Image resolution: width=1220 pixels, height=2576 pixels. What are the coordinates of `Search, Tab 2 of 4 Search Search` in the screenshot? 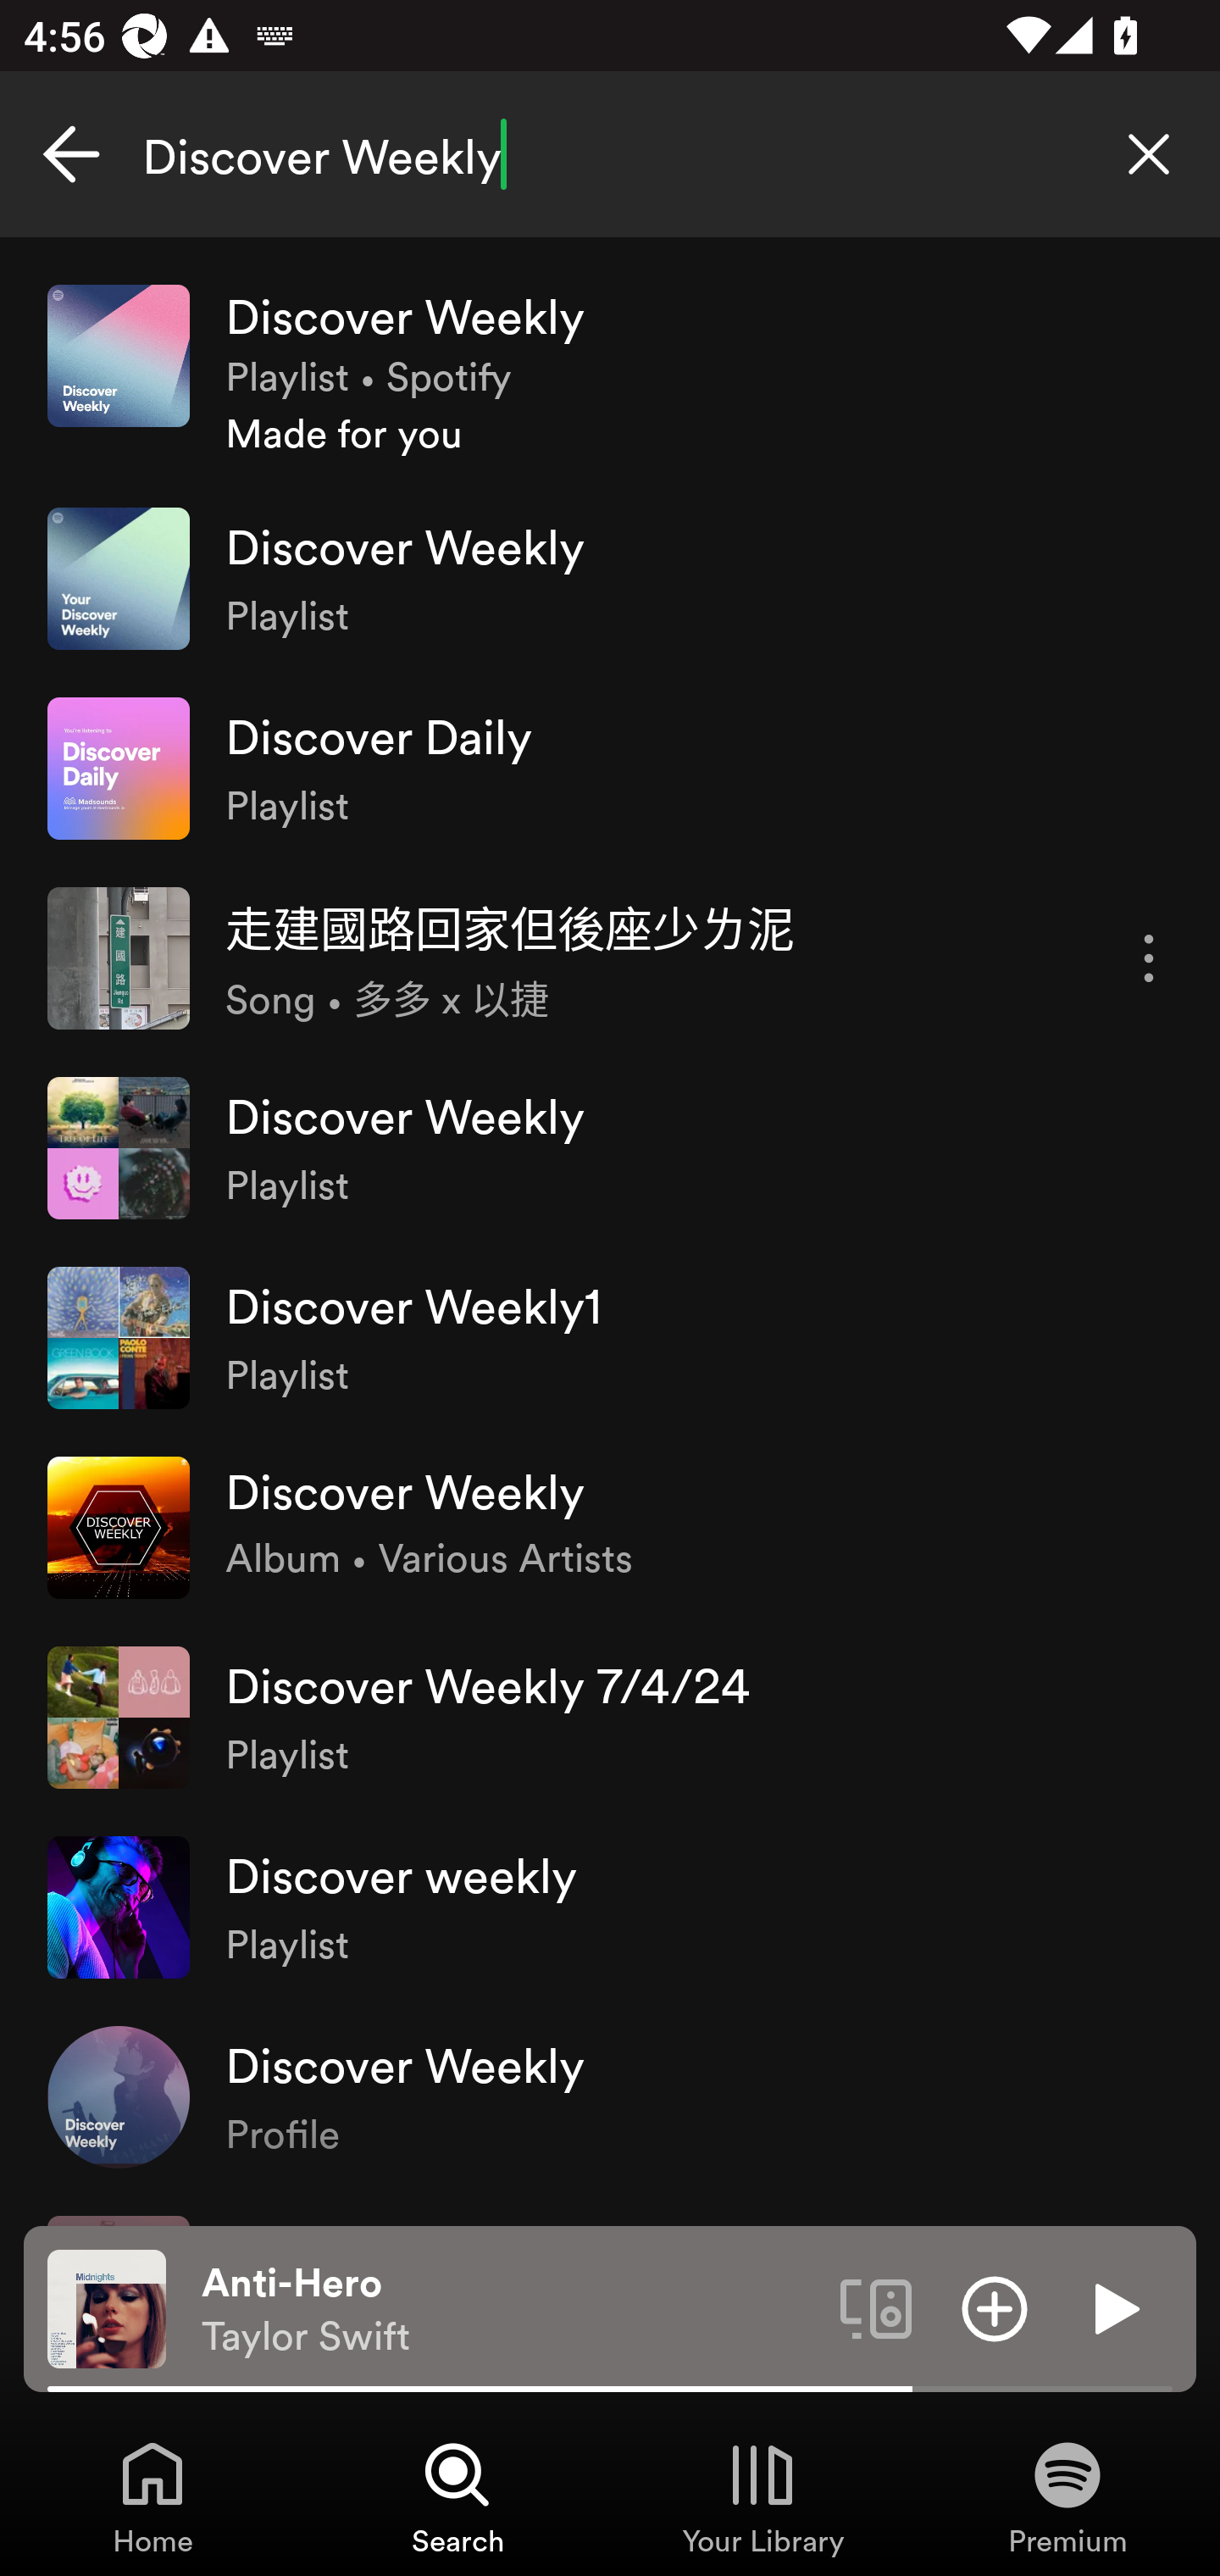 It's located at (457, 2496).